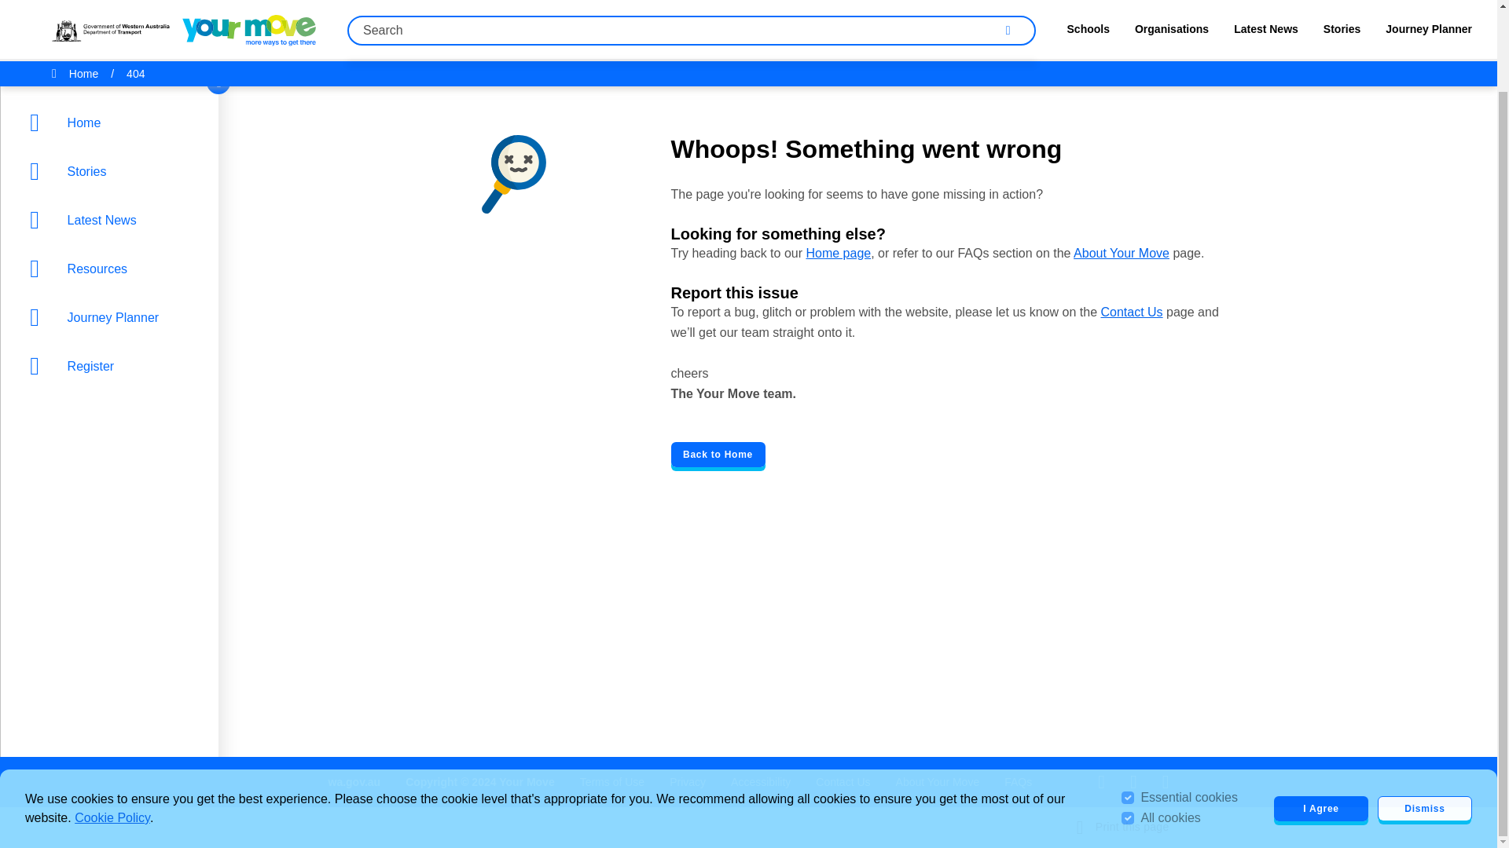 This screenshot has width=1509, height=848. Describe the element at coordinates (843, 781) in the screenshot. I see `Contact Us` at that location.